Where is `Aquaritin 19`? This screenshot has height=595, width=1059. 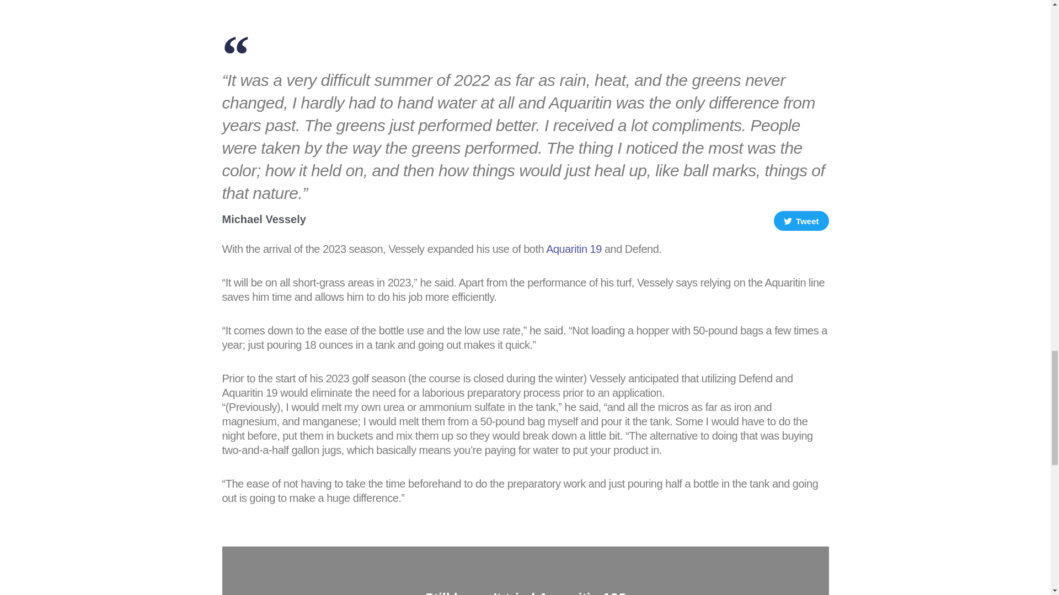 Aquaritin 19 is located at coordinates (574, 249).